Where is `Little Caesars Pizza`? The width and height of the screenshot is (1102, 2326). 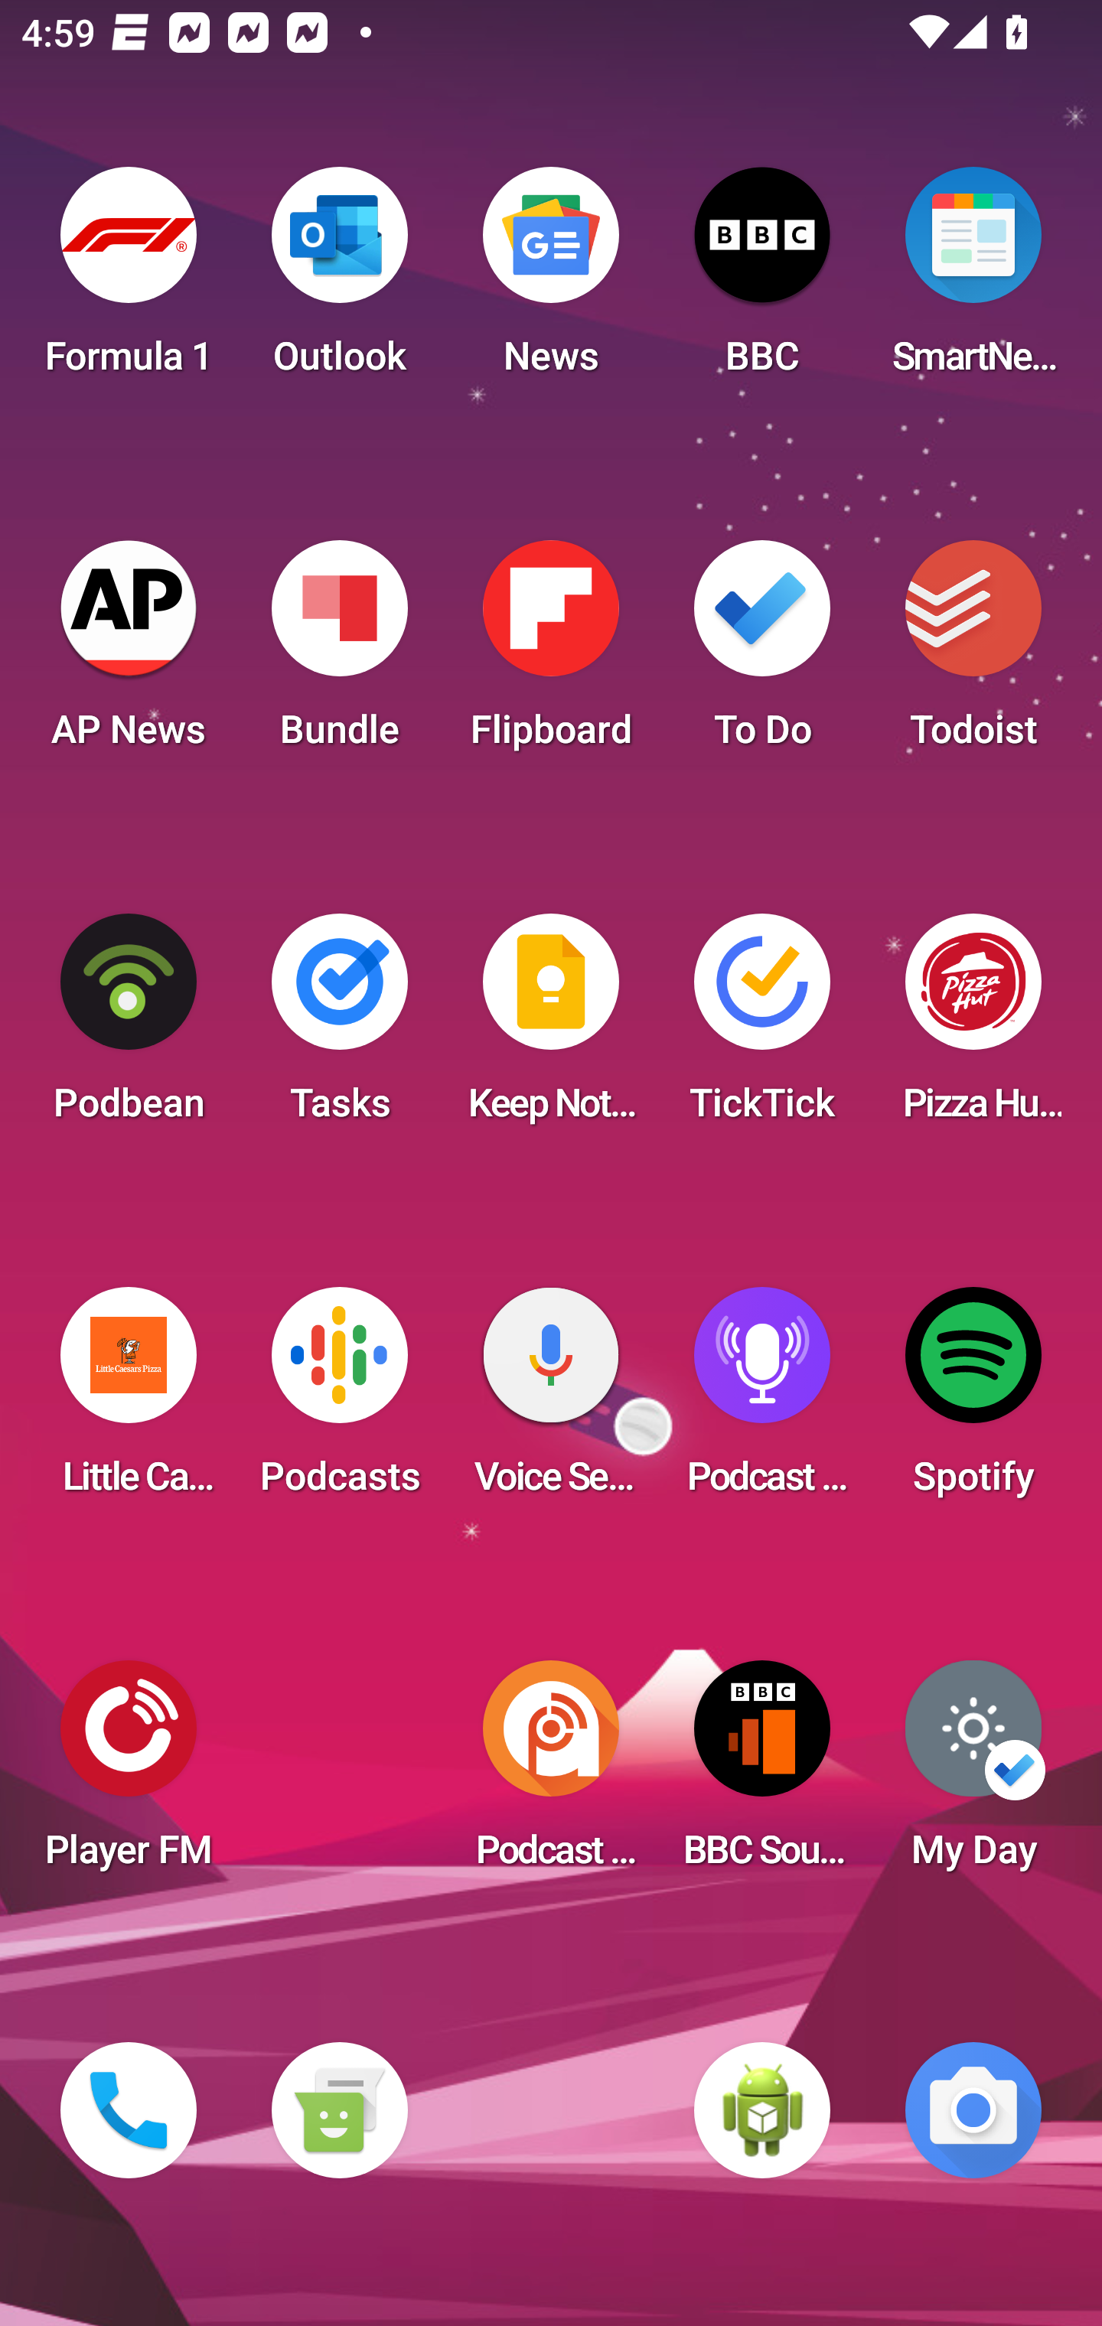 Little Caesars Pizza is located at coordinates (129, 1400).